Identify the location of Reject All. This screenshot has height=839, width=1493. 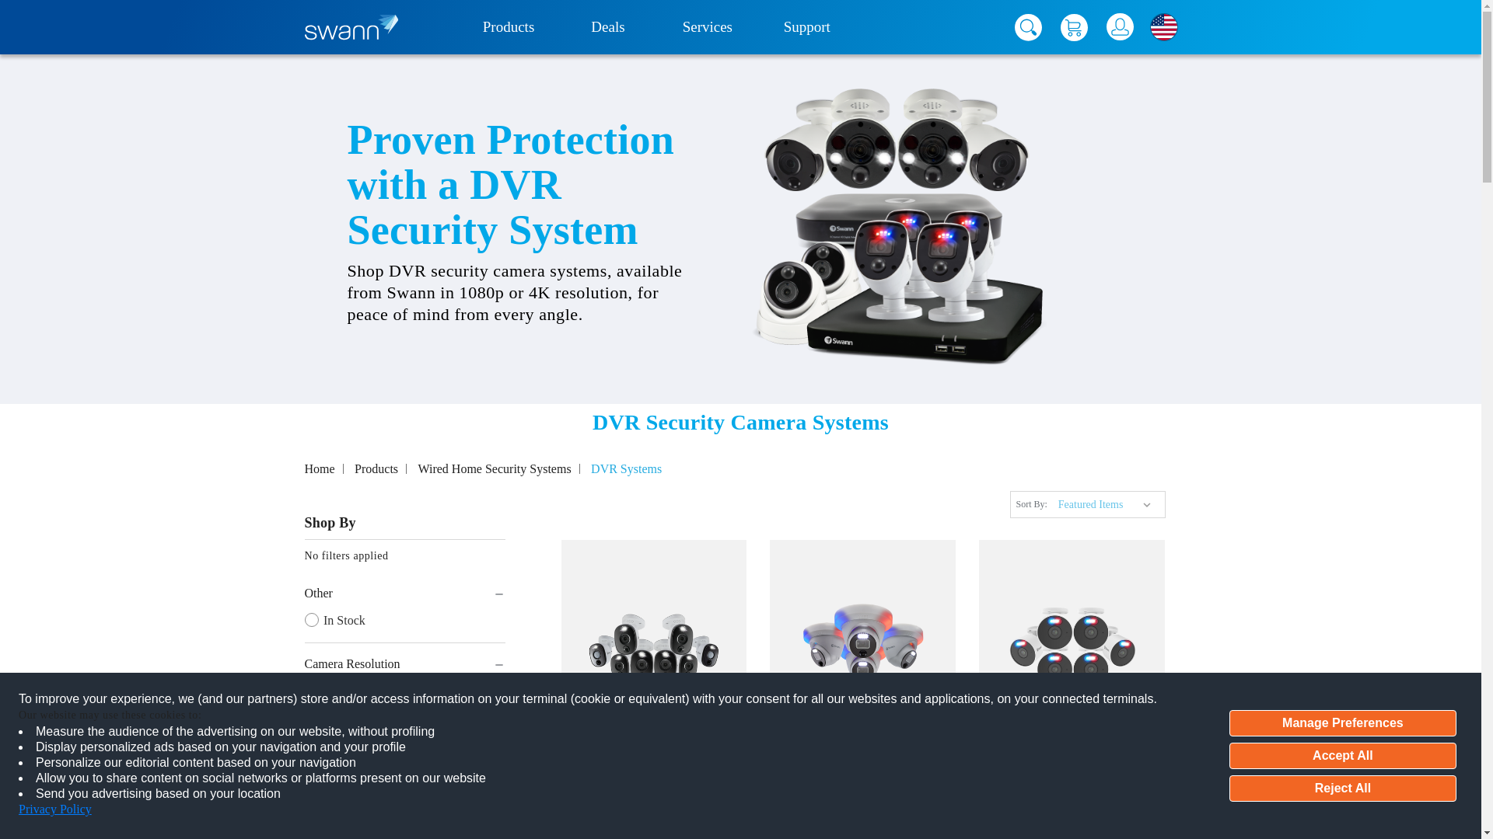
(1342, 788).